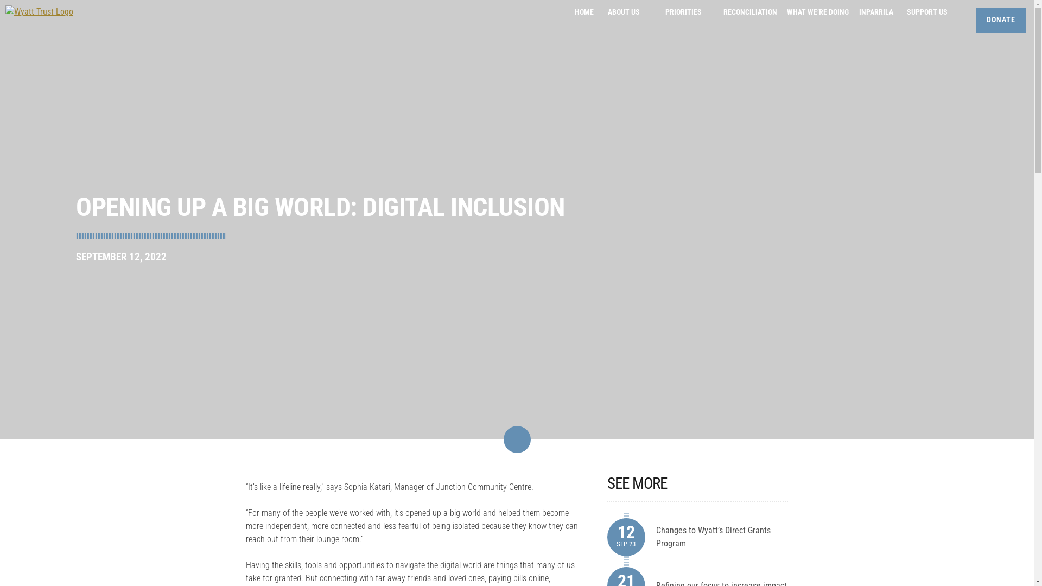 This screenshot has width=1042, height=586. Describe the element at coordinates (750, 12) in the screenshot. I see `RECONCILIATION` at that location.